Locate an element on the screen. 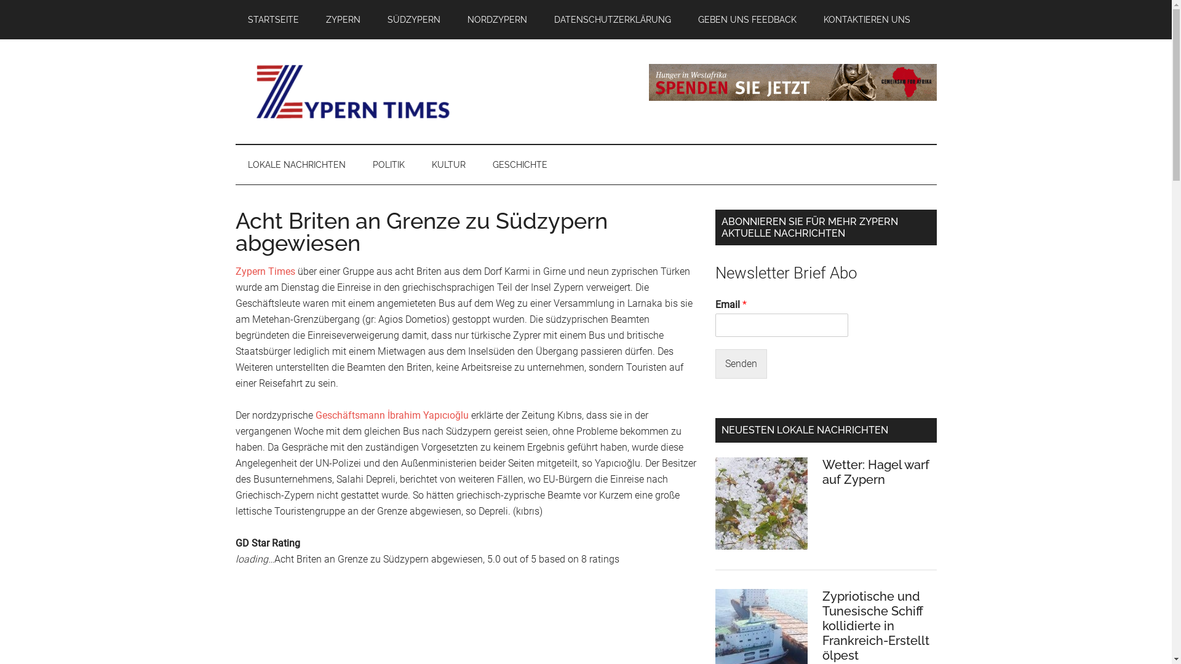 Image resolution: width=1181 pixels, height=664 pixels. LOKALE NACHRICHTEN is located at coordinates (296, 165).